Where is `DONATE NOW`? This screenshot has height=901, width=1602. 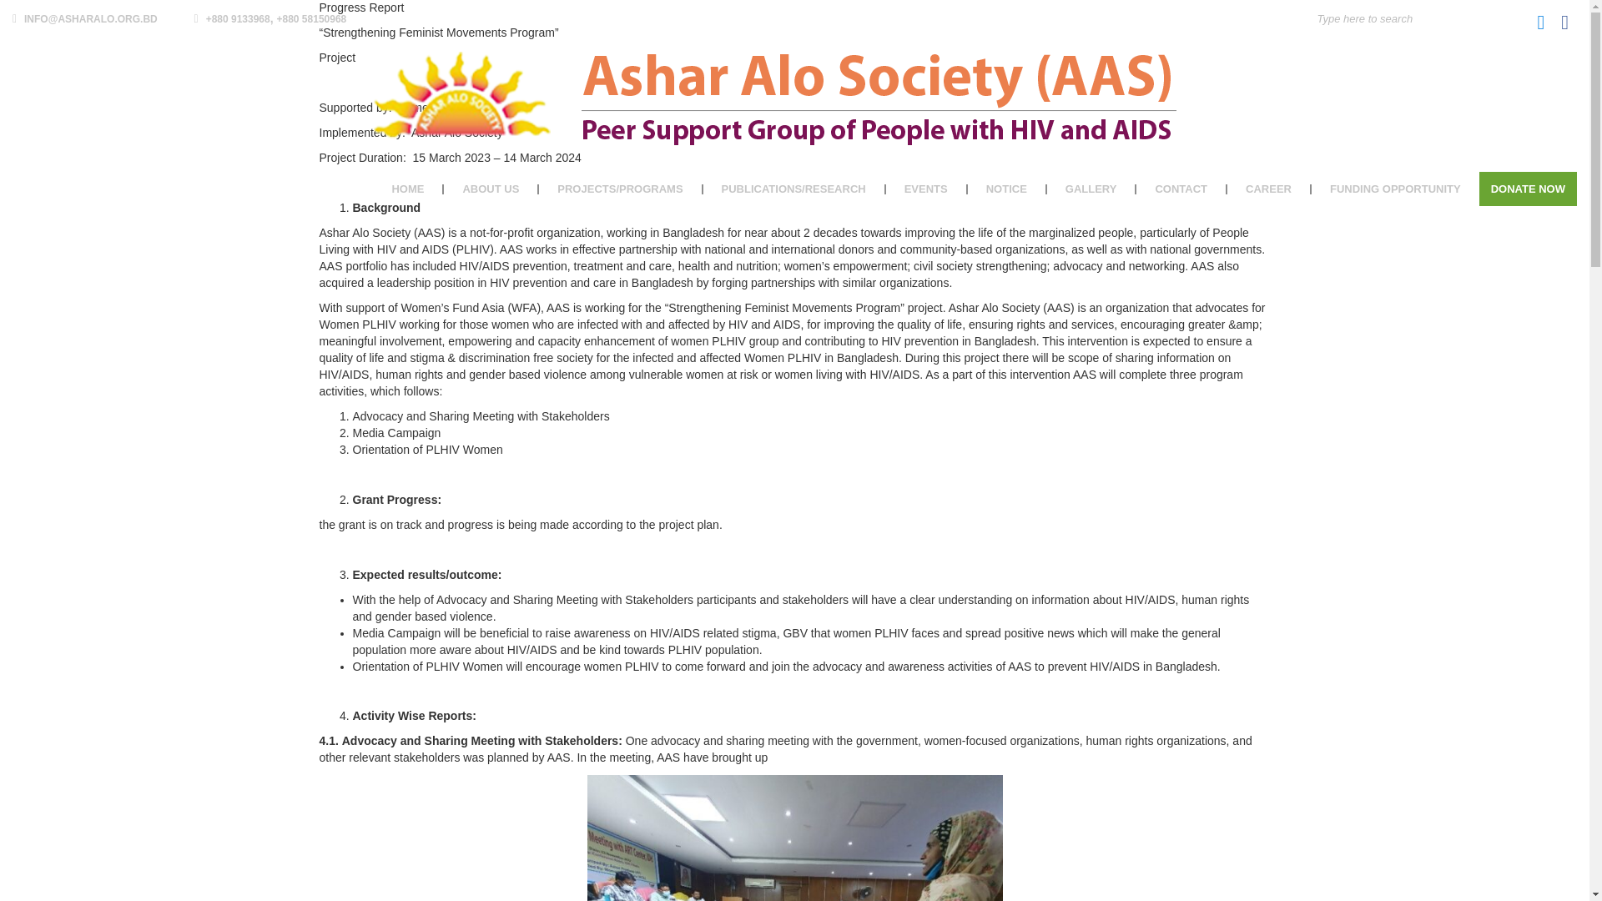
DONATE NOW is located at coordinates (1527, 189).